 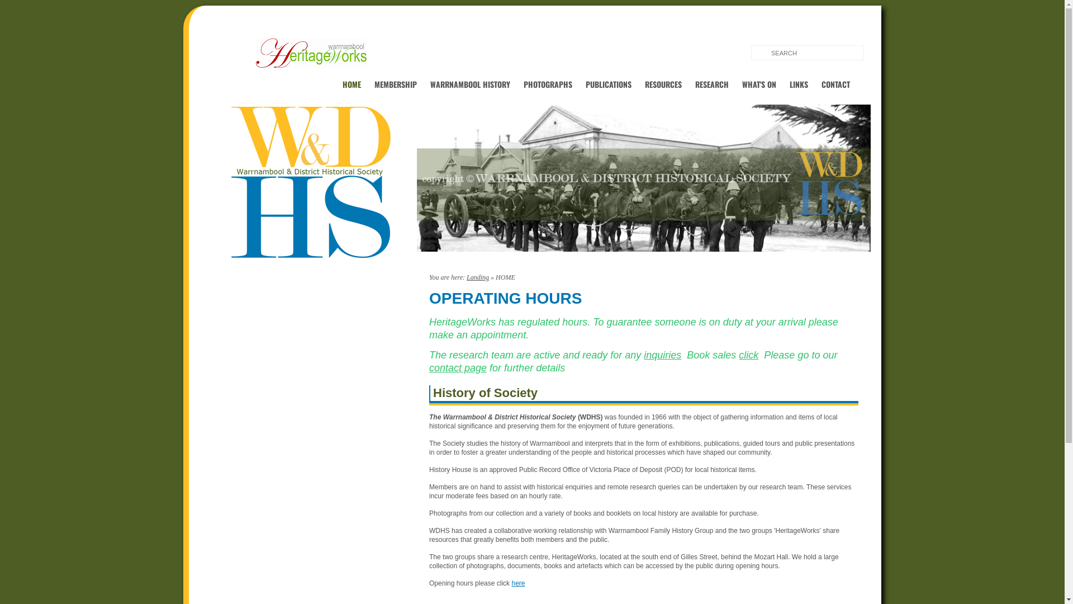 What do you see at coordinates (215, 18) in the screenshot?
I see `Skip to navigation` at bounding box center [215, 18].